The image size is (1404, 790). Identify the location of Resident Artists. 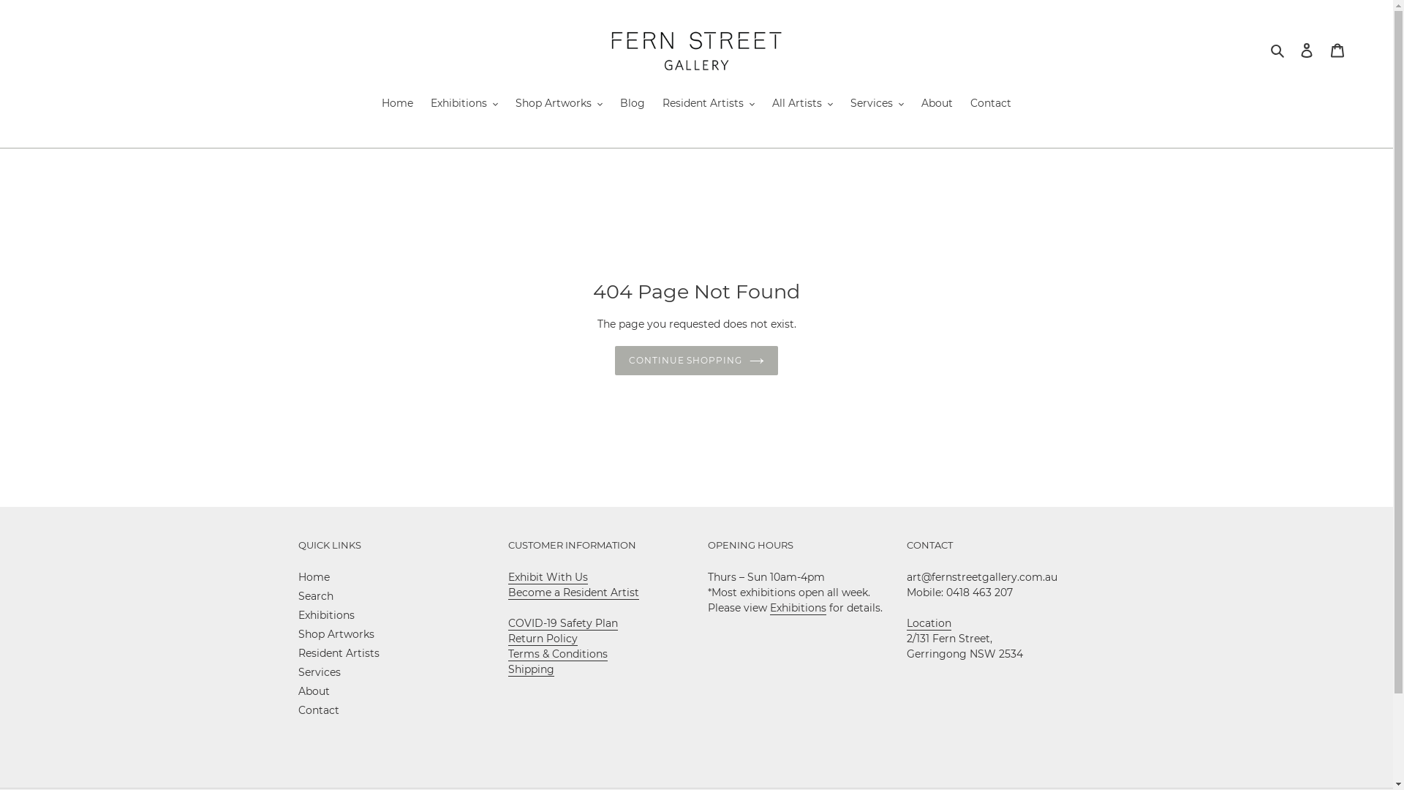
(709, 105).